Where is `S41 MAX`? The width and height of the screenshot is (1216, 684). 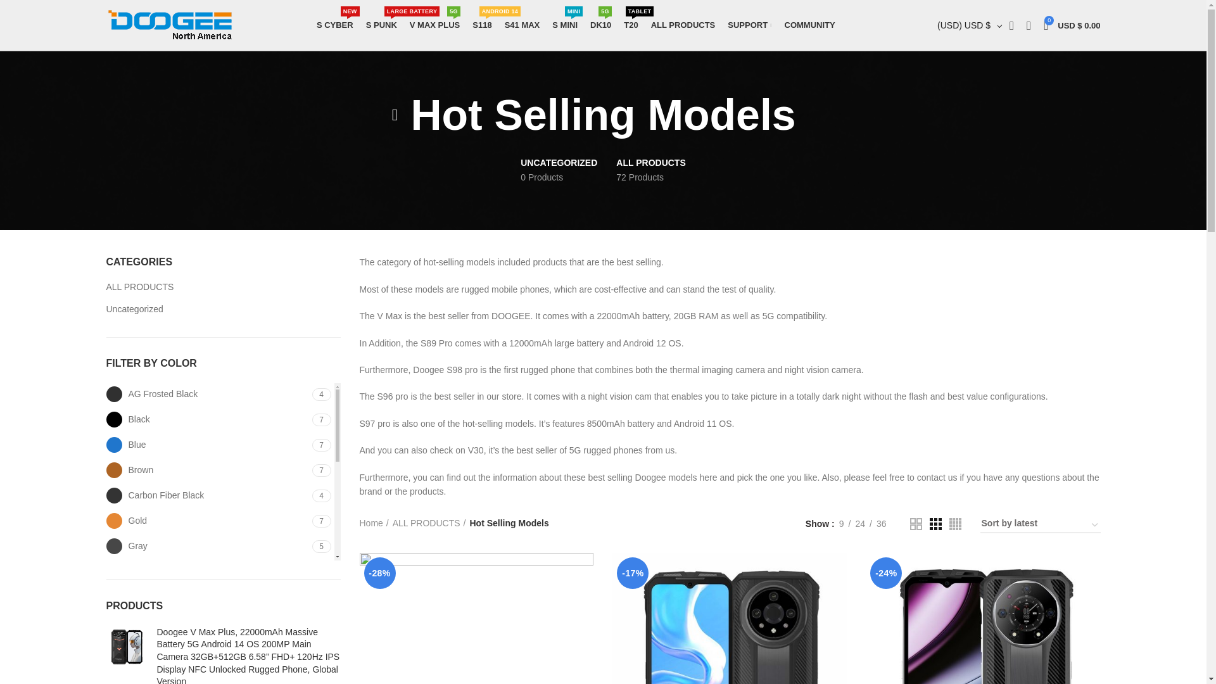 S41 MAX is located at coordinates (481, 25).